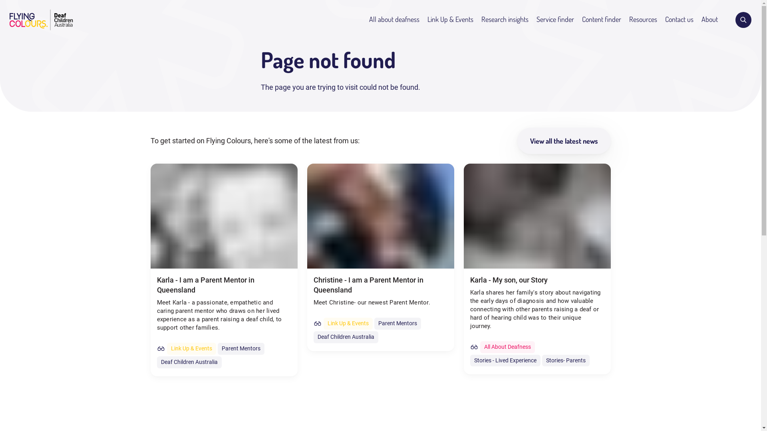  I want to click on View all the latest news, so click(564, 141).